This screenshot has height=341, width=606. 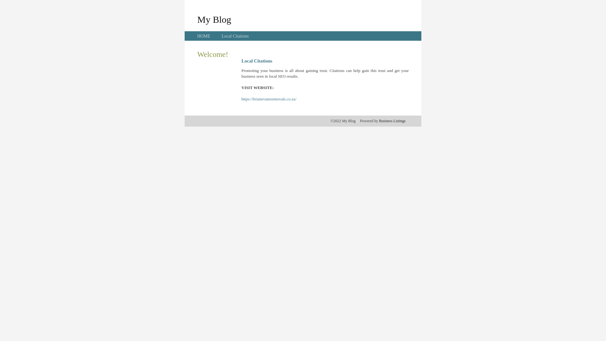 What do you see at coordinates (214, 19) in the screenshot?
I see `My Blog` at bounding box center [214, 19].